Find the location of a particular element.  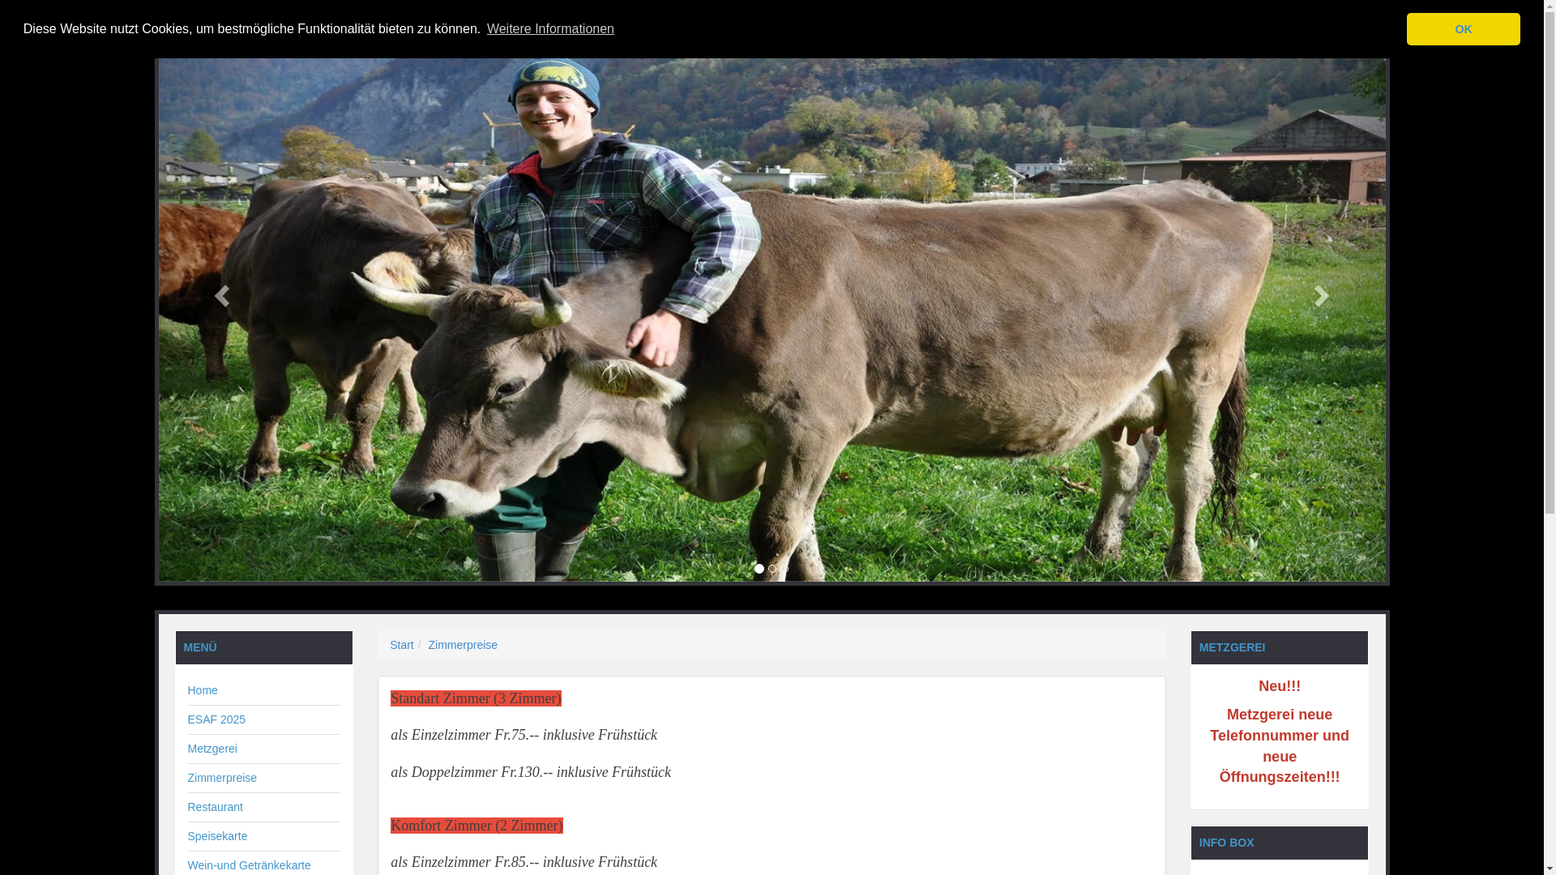

Previous is located at coordinates (220, 291).